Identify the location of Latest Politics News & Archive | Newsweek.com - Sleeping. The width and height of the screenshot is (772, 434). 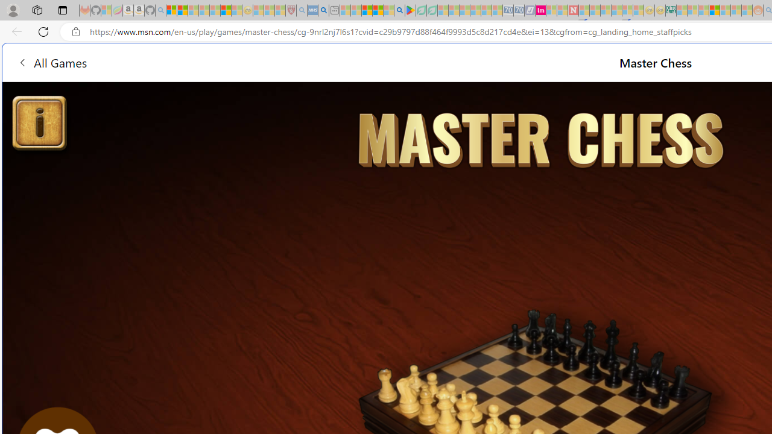
(573, 11).